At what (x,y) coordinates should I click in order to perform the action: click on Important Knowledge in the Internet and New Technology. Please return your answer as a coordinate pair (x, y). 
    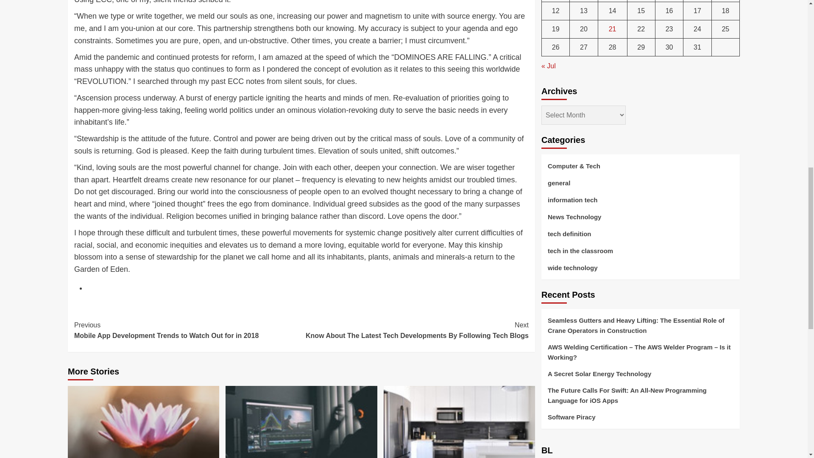
    Looking at the image, I should click on (459, 422).